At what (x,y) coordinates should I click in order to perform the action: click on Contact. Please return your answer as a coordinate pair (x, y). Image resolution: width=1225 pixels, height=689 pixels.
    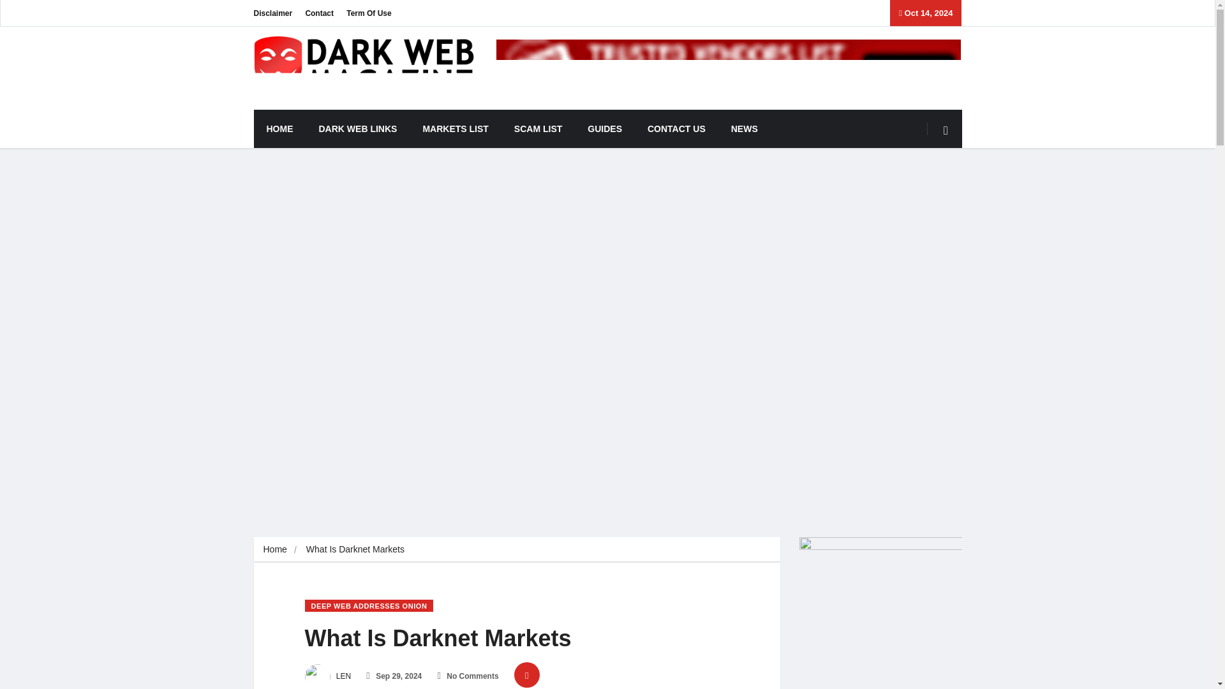
    Looking at the image, I should click on (319, 13).